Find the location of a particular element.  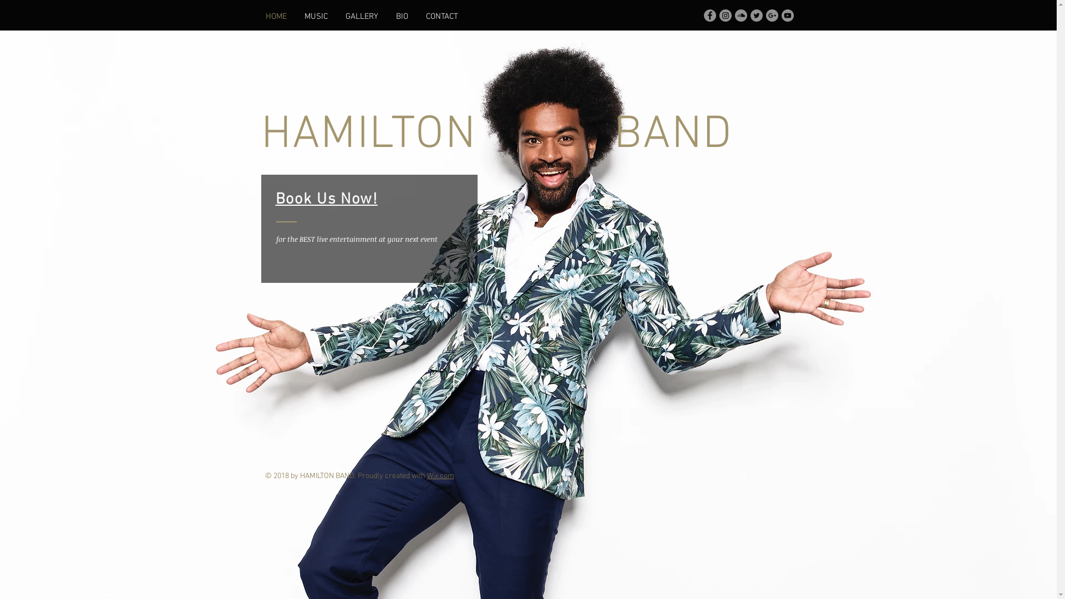

HAMILTON           BAND is located at coordinates (496, 135).